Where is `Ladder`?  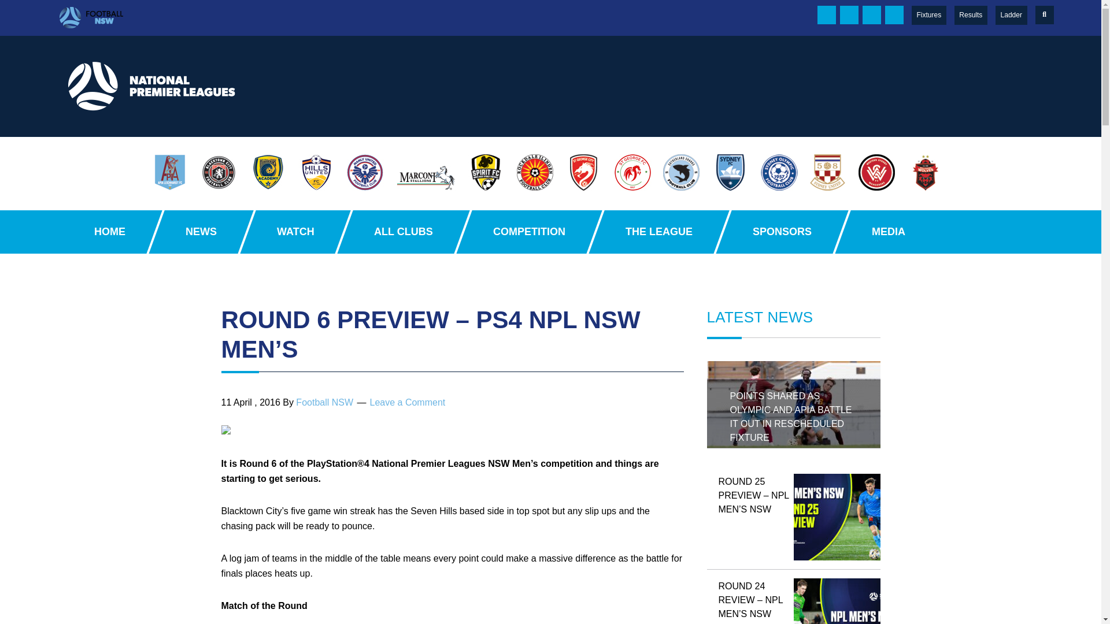
Ladder is located at coordinates (1011, 15).